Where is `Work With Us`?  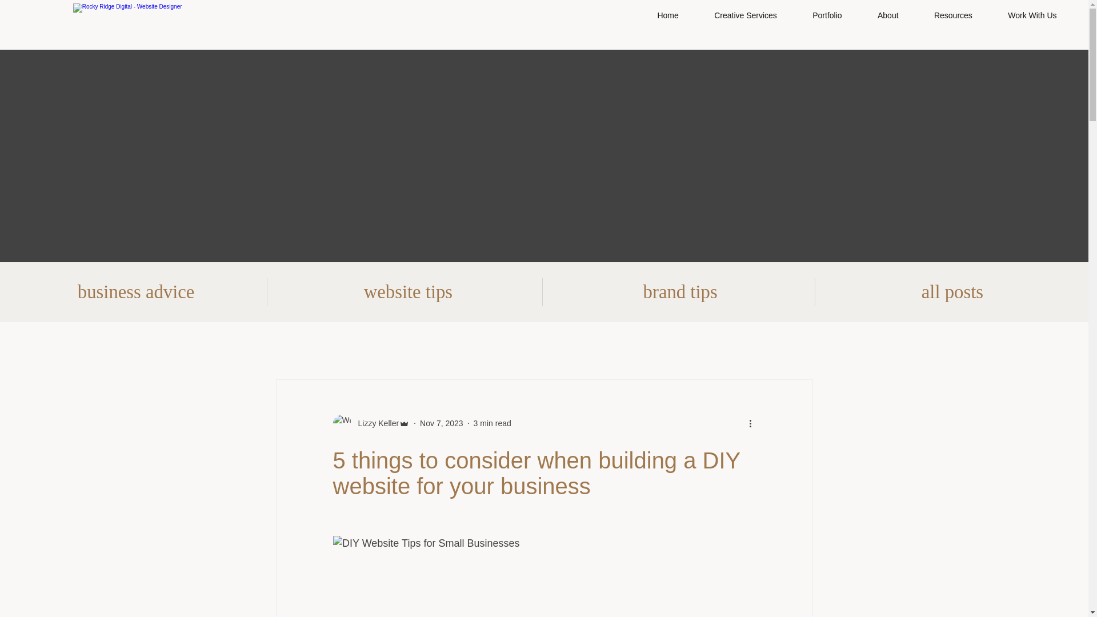 Work With Us is located at coordinates (1032, 15).